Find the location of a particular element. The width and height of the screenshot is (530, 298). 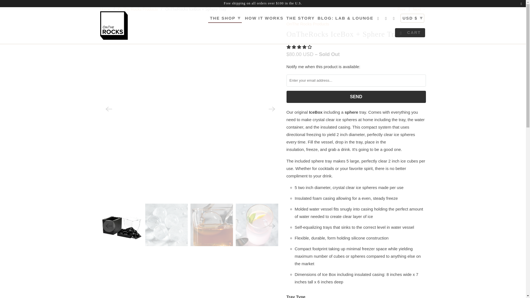

Send is located at coordinates (356, 97).